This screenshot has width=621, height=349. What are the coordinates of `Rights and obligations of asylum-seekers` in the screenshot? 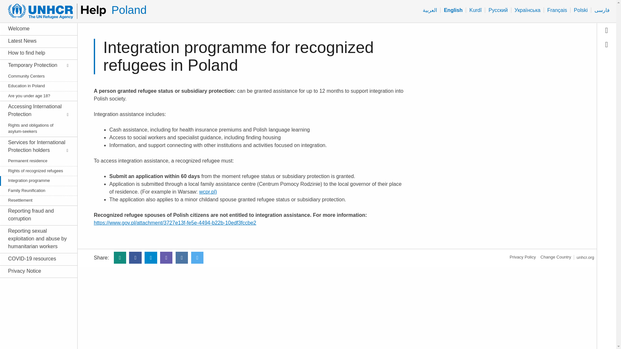 It's located at (35, 128).